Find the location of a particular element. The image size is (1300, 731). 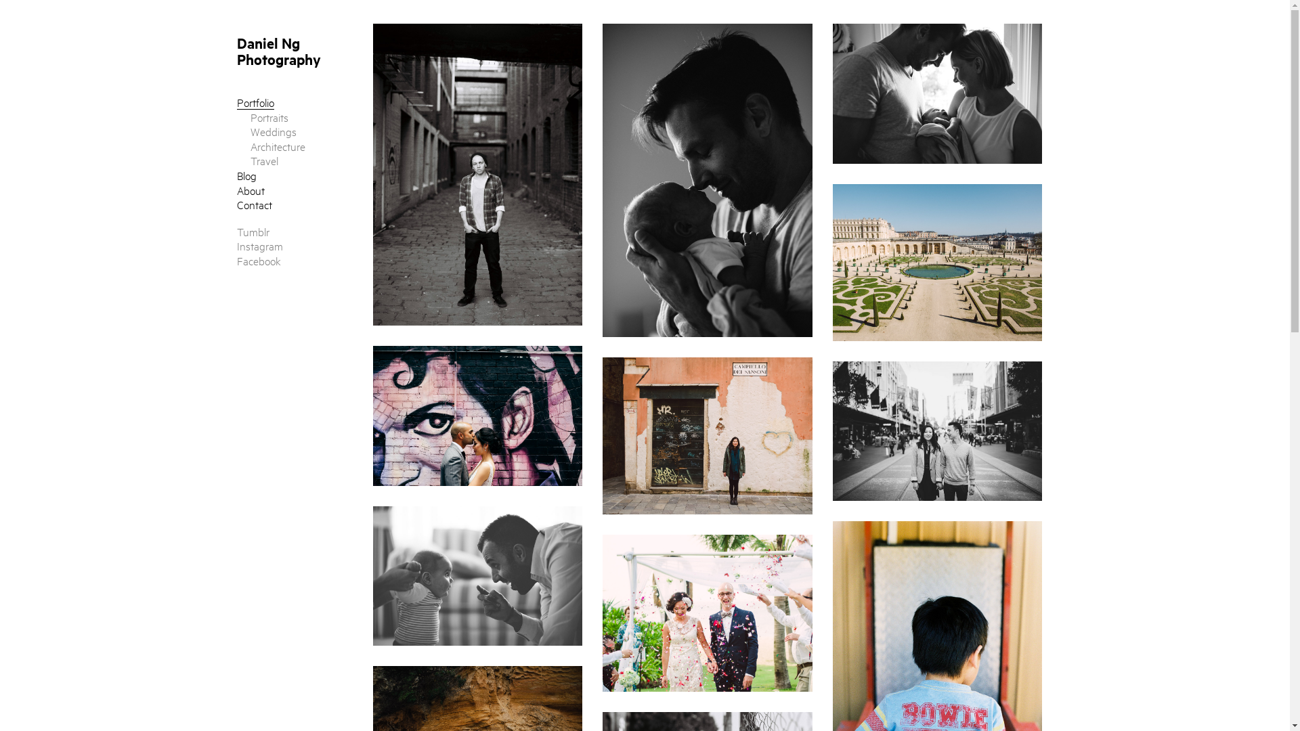

Portfolio is located at coordinates (256, 102).